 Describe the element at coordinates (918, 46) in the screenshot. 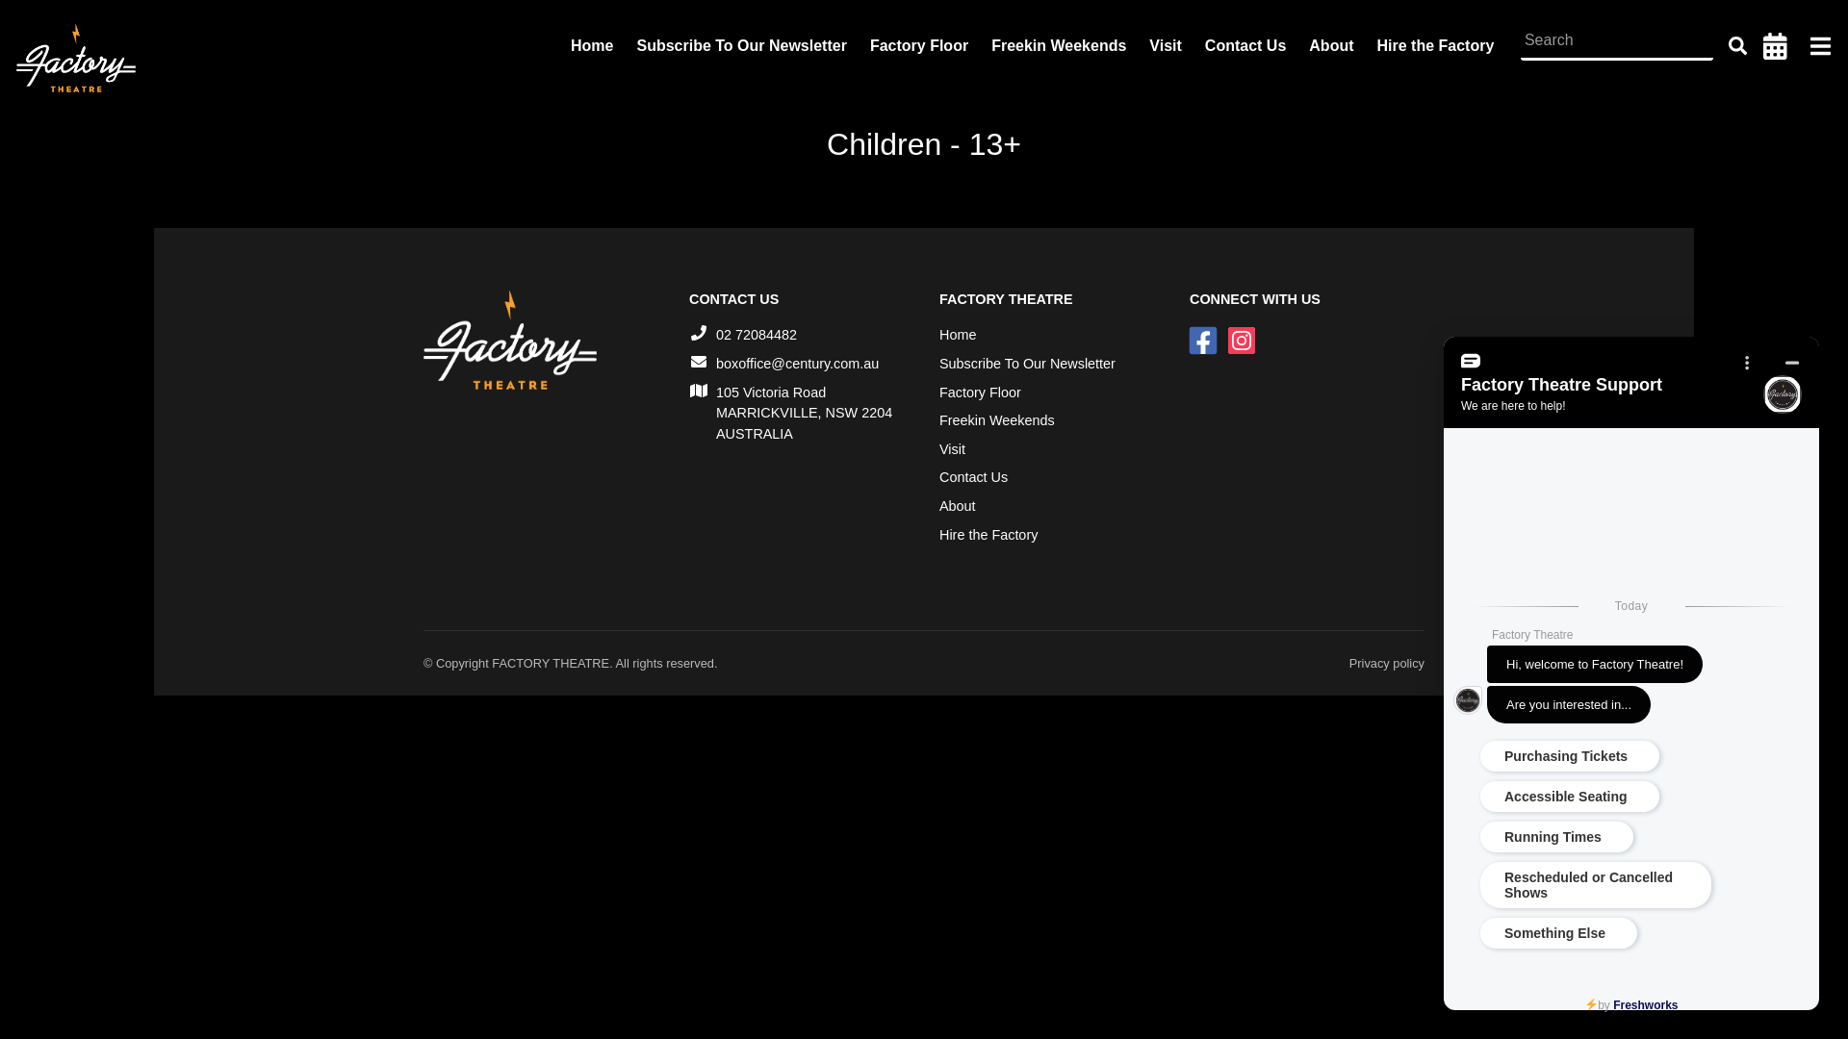

I see `Factory Floor` at that location.